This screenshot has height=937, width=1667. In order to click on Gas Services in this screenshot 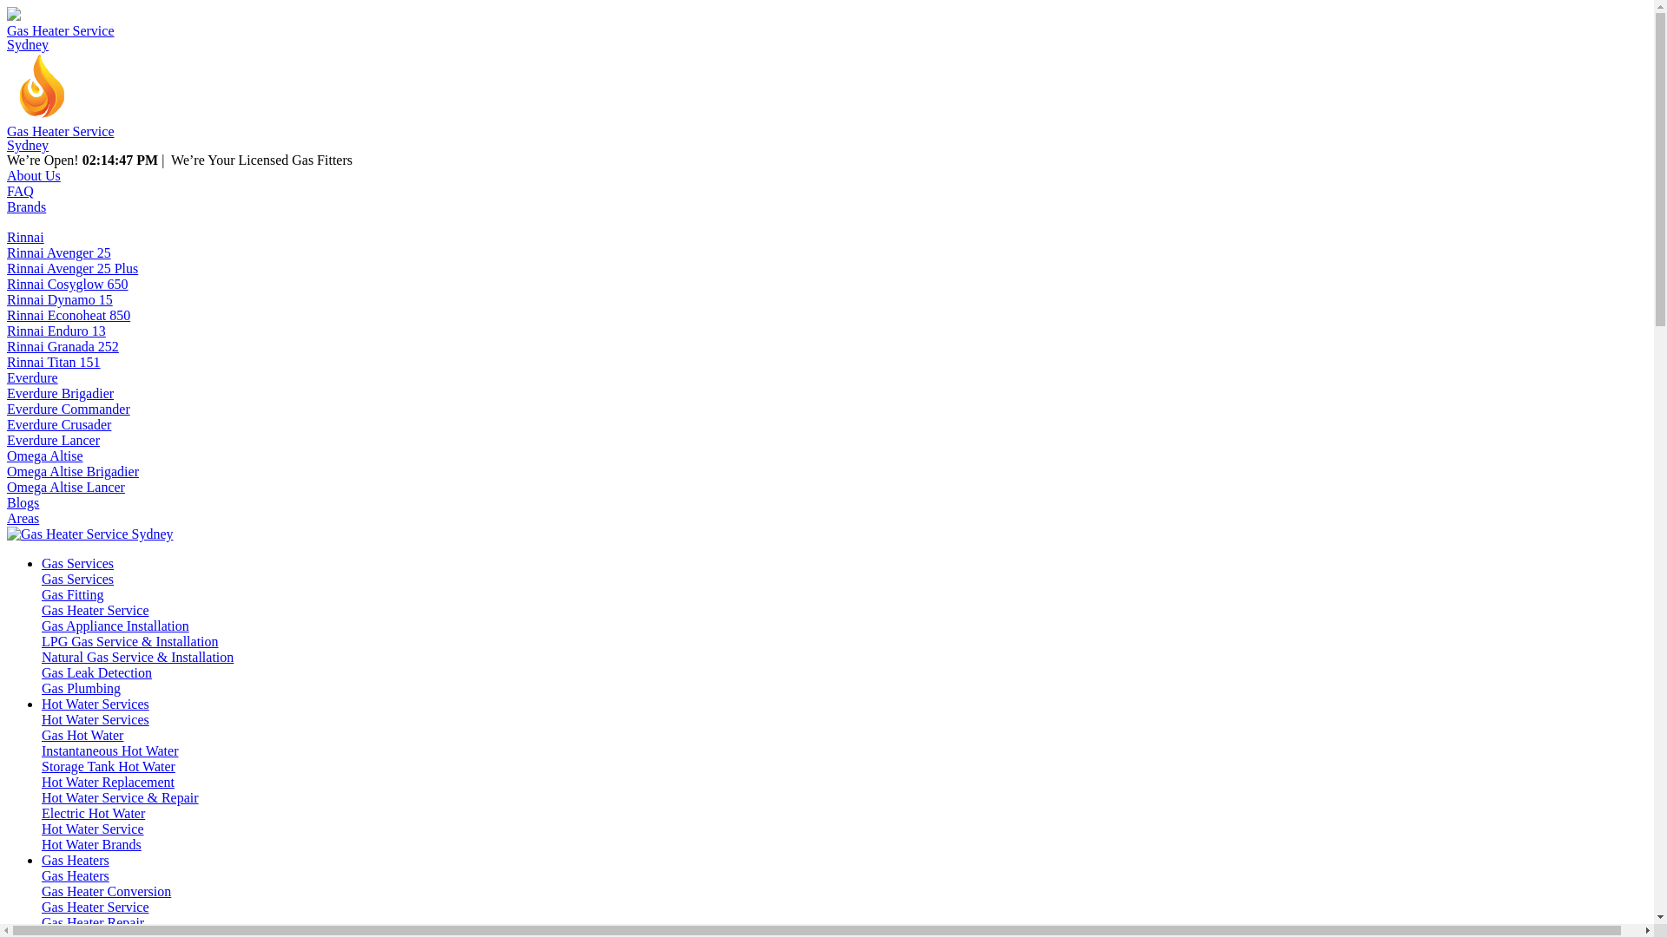, I will do `click(78, 580)`.